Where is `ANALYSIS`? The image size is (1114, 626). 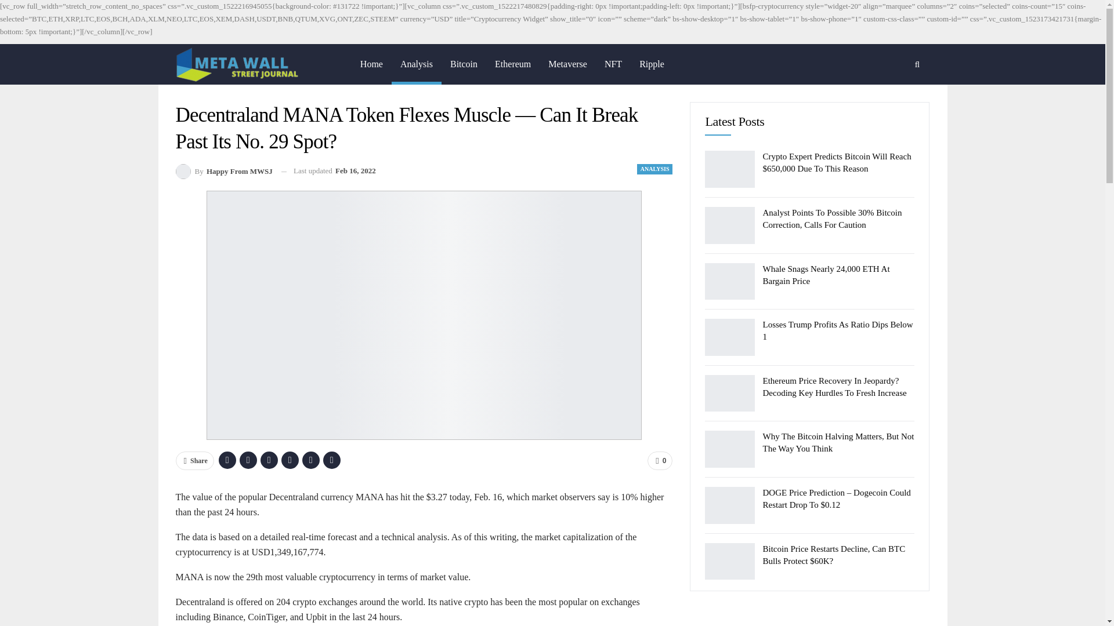 ANALYSIS is located at coordinates (654, 169).